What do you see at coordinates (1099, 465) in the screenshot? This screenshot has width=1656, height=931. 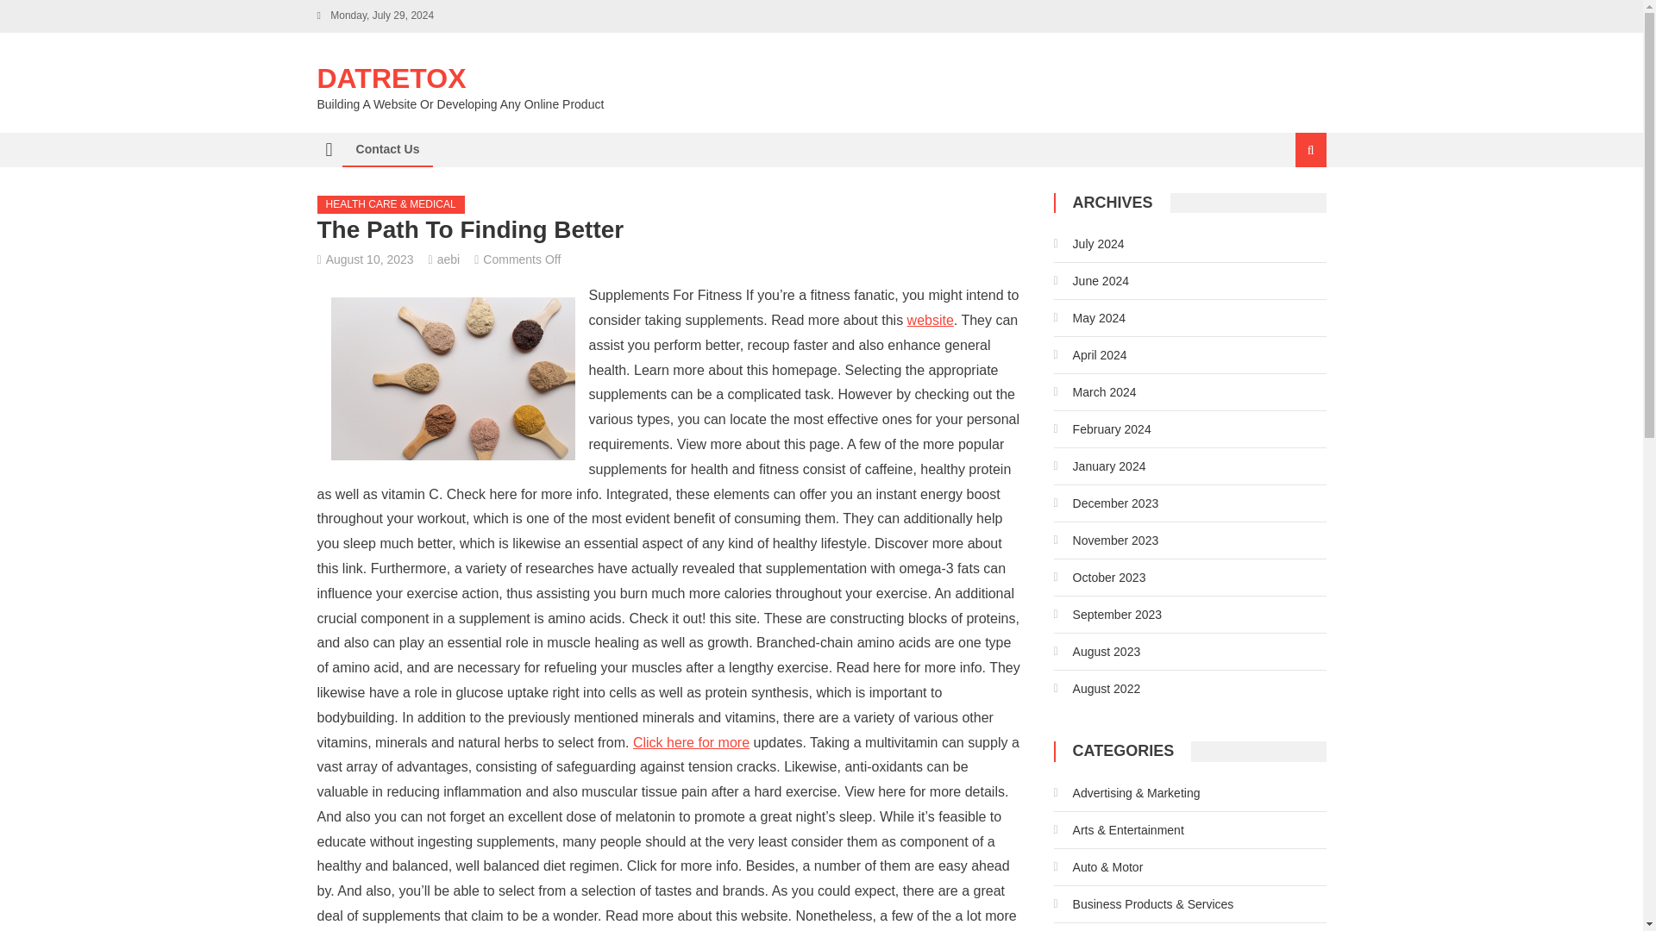 I see `January 2024` at bounding box center [1099, 465].